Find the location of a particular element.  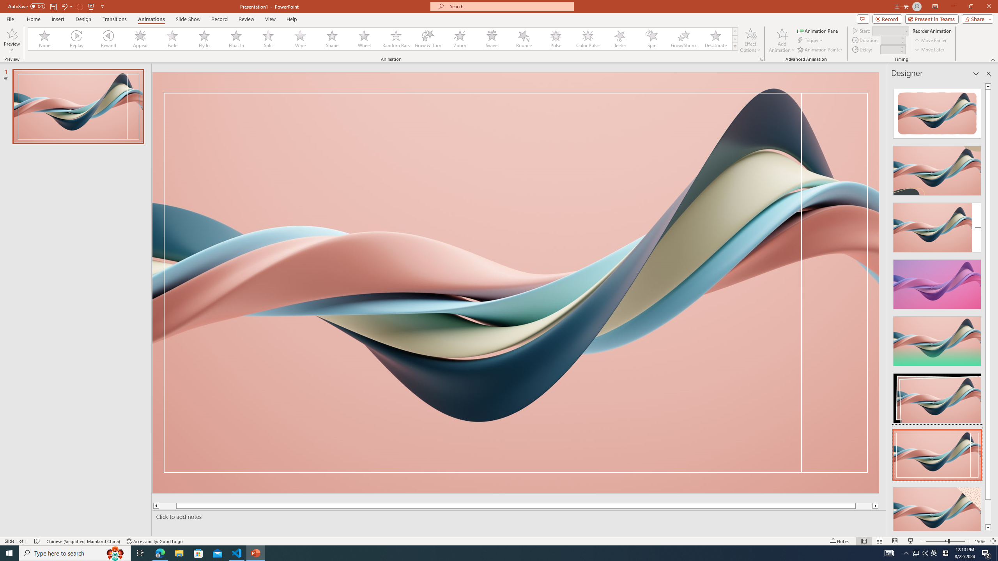

Swivel is located at coordinates (492, 39).